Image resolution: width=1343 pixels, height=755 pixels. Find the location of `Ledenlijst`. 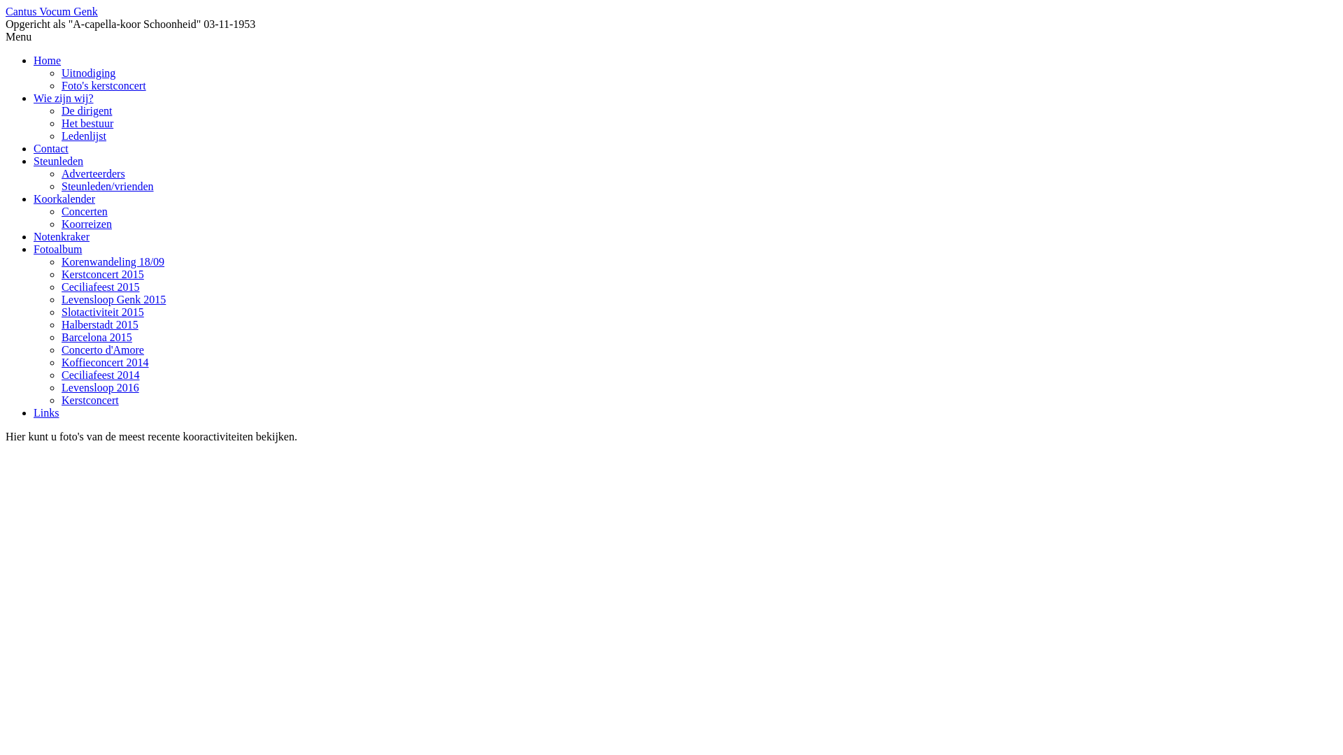

Ledenlijst is located at coordinates (84, 136).